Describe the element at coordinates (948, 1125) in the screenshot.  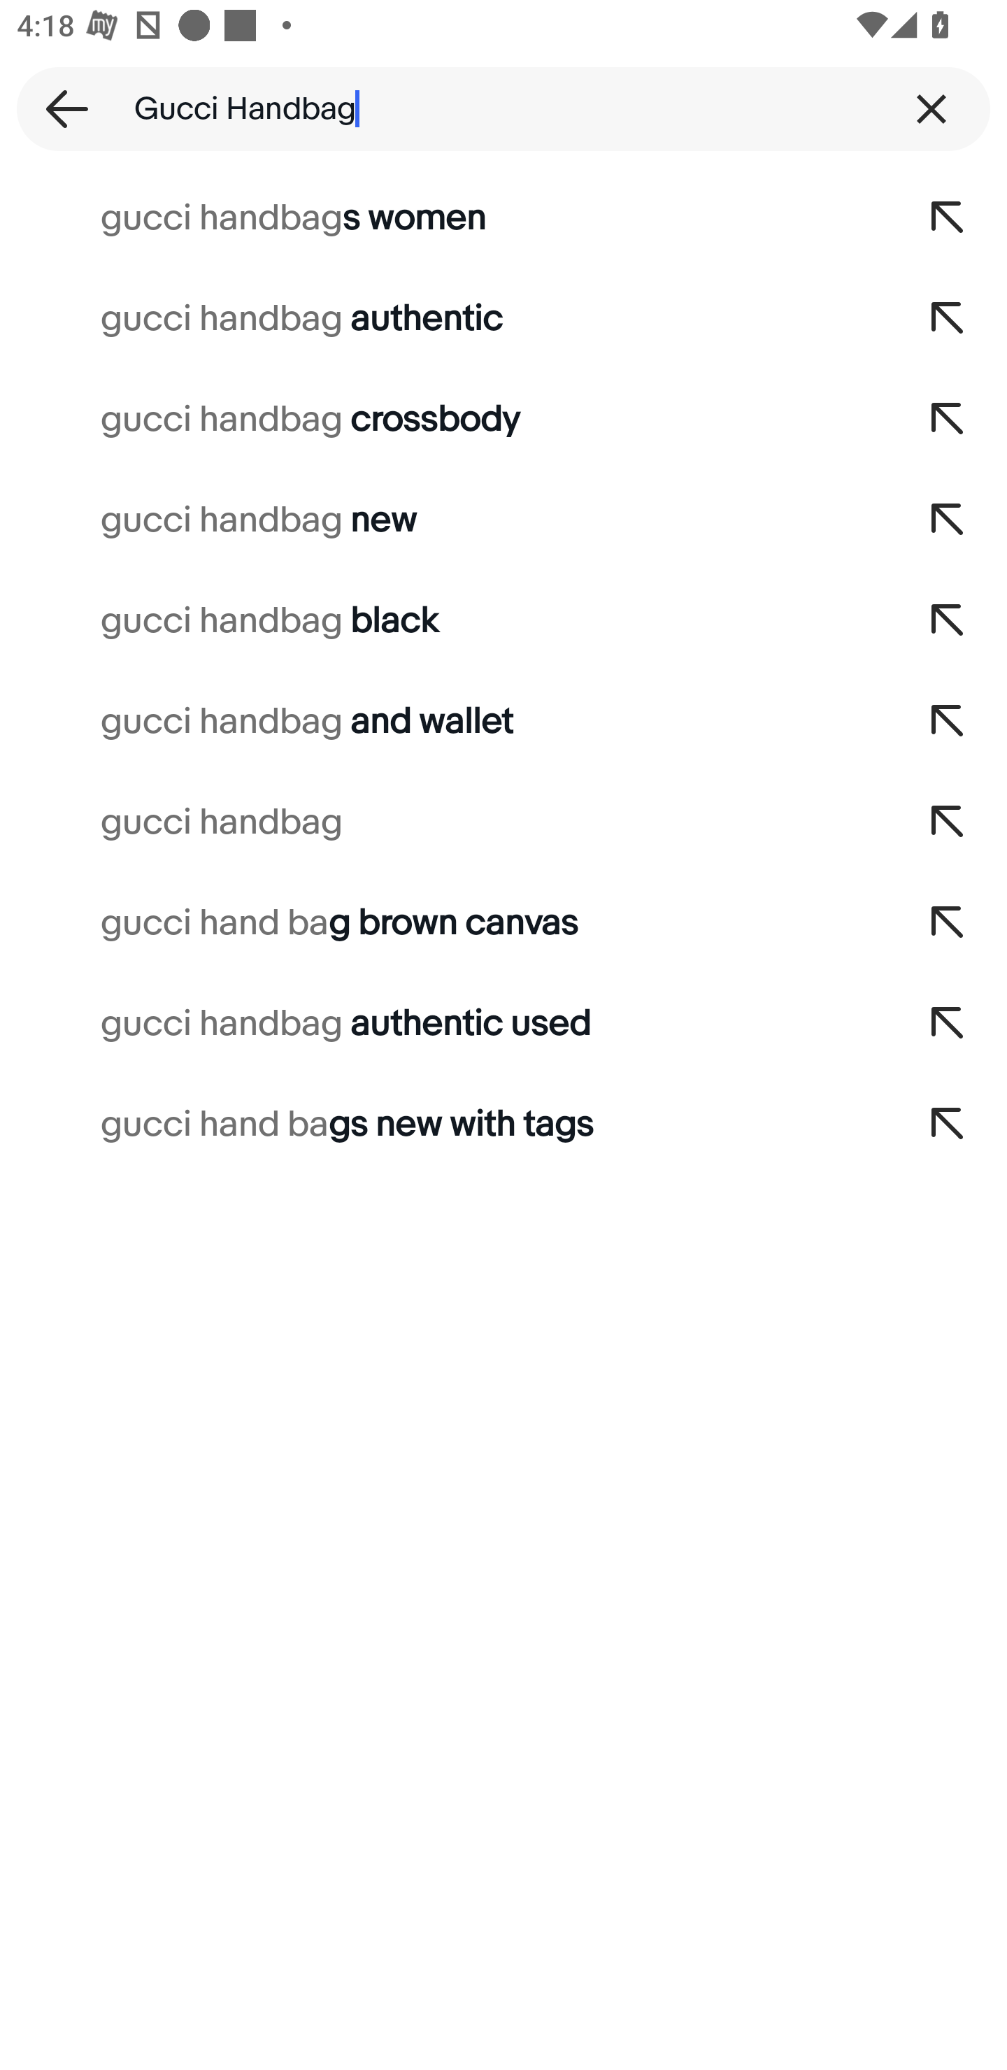
I see `Add to search query,gucci hand bags new with tags` at that location.